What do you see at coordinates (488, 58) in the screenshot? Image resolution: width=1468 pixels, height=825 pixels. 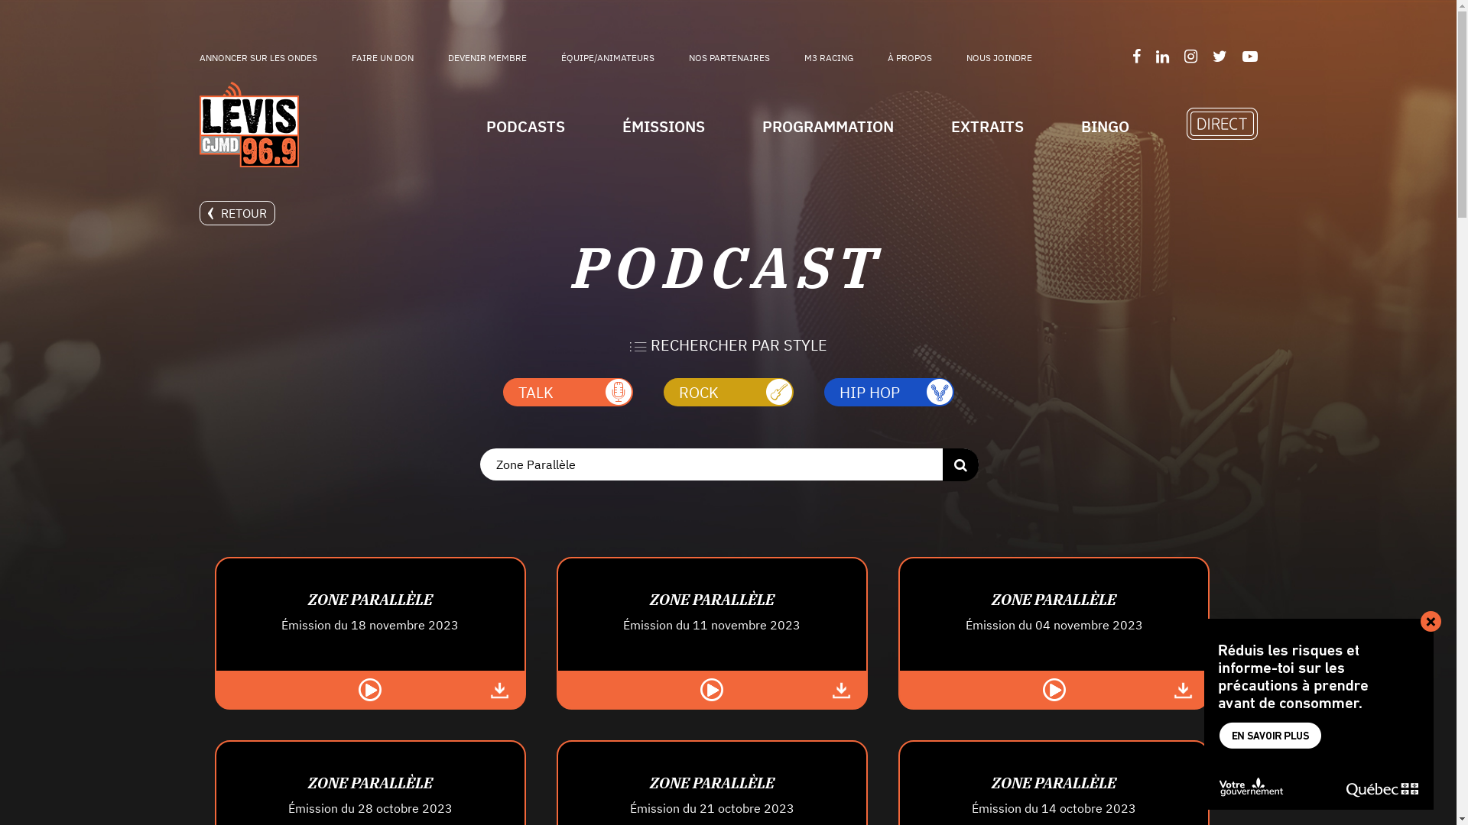 I see `DEVENIR MEMBRE` at bounding box center [488, 58].